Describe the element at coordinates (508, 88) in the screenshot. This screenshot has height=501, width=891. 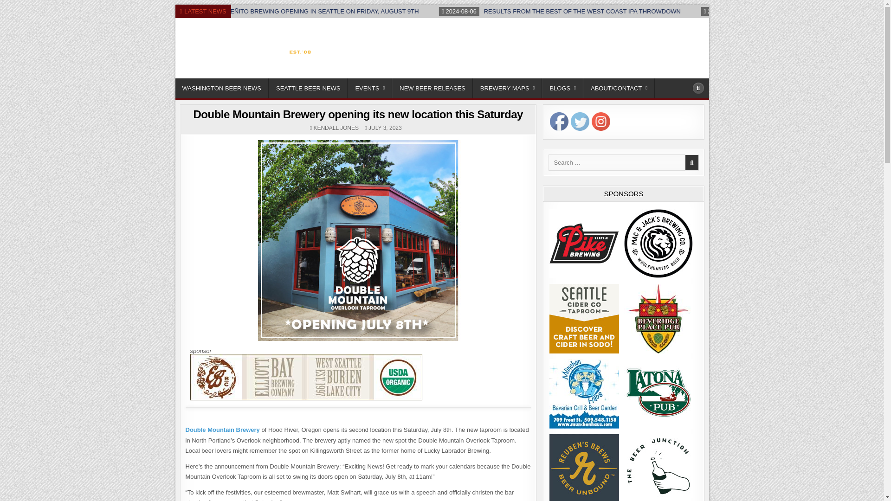
I see `BREWERY MAPS` at that location.